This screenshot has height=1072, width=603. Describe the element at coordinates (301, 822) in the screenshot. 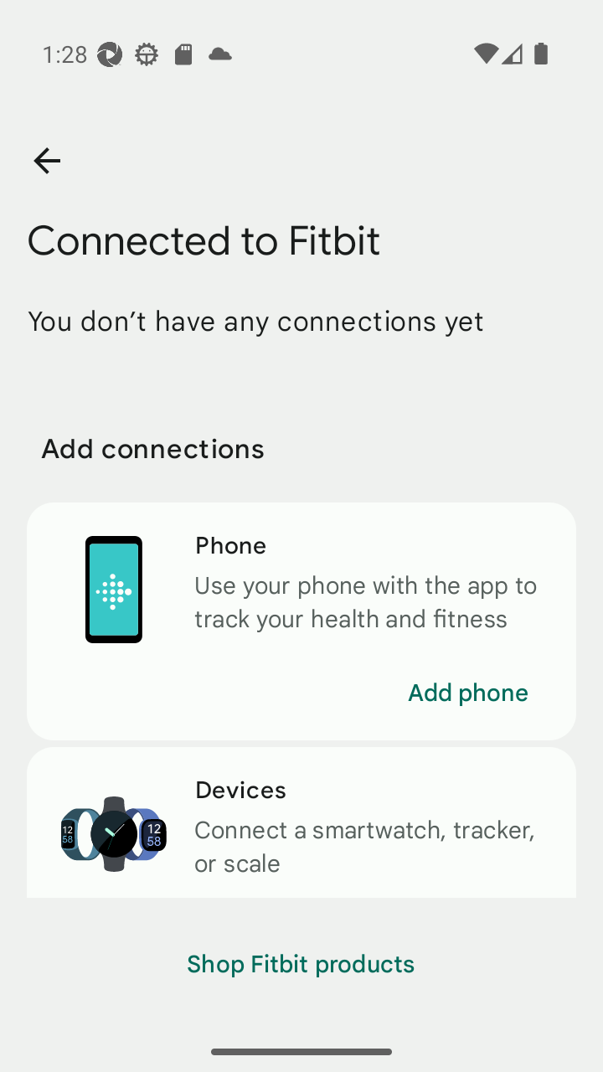

I see `Devices Connect a smartwatch, tracker, or scale` at that location.